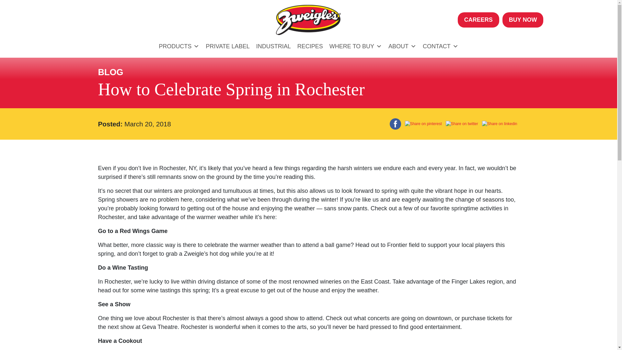 Image resolution: width=622 pixels, height=350 pixels. Describe the element at coordinates (310, 46) in the screenshot. I see `RECIPES` at that location.